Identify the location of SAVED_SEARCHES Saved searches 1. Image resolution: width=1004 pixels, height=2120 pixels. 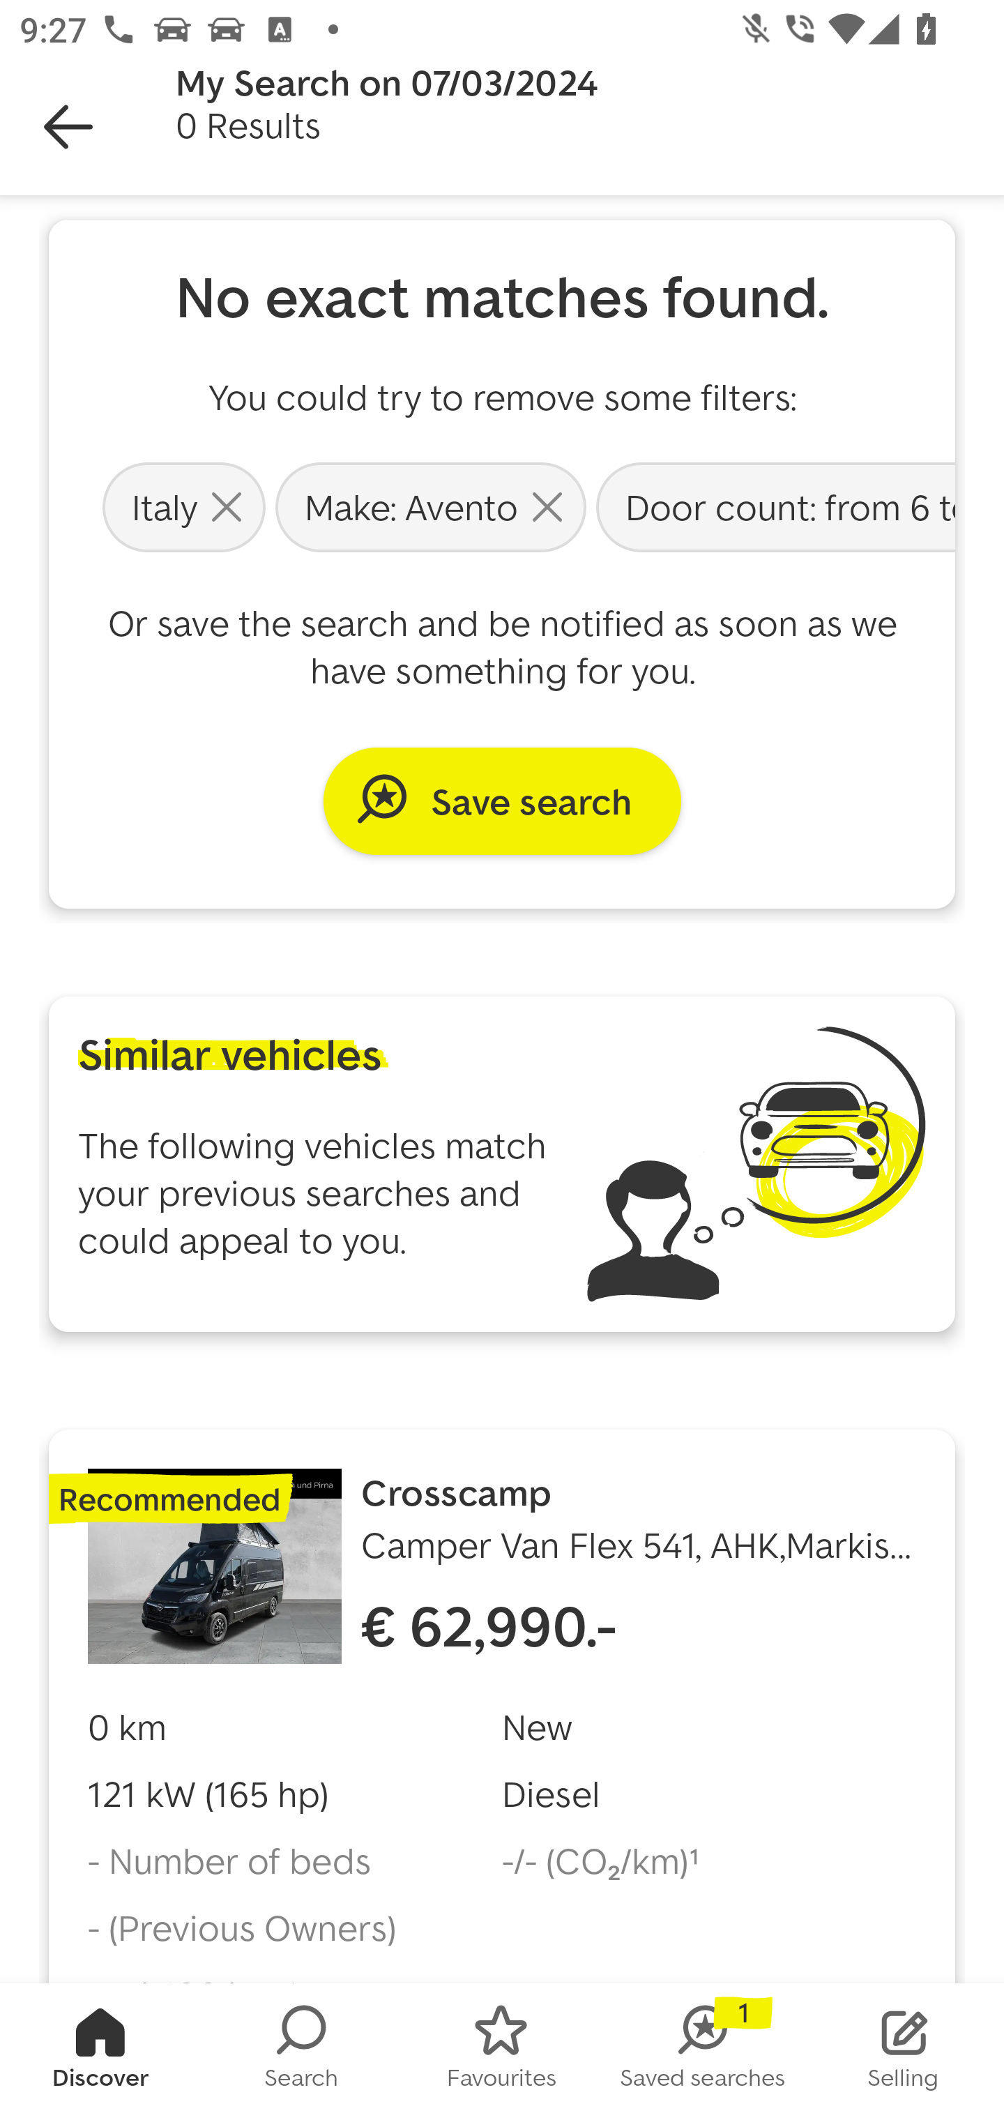
(703, 2052).